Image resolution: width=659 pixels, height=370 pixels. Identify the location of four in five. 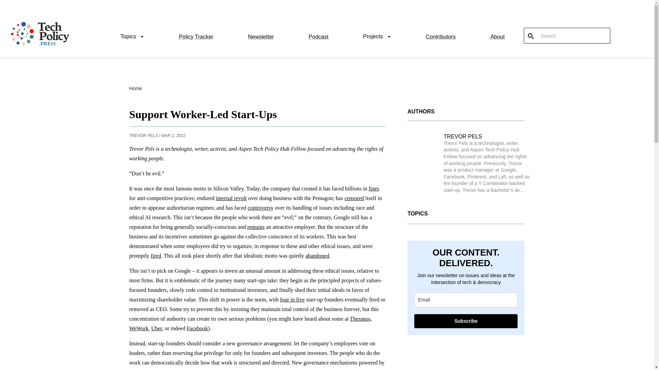
(292, 299).